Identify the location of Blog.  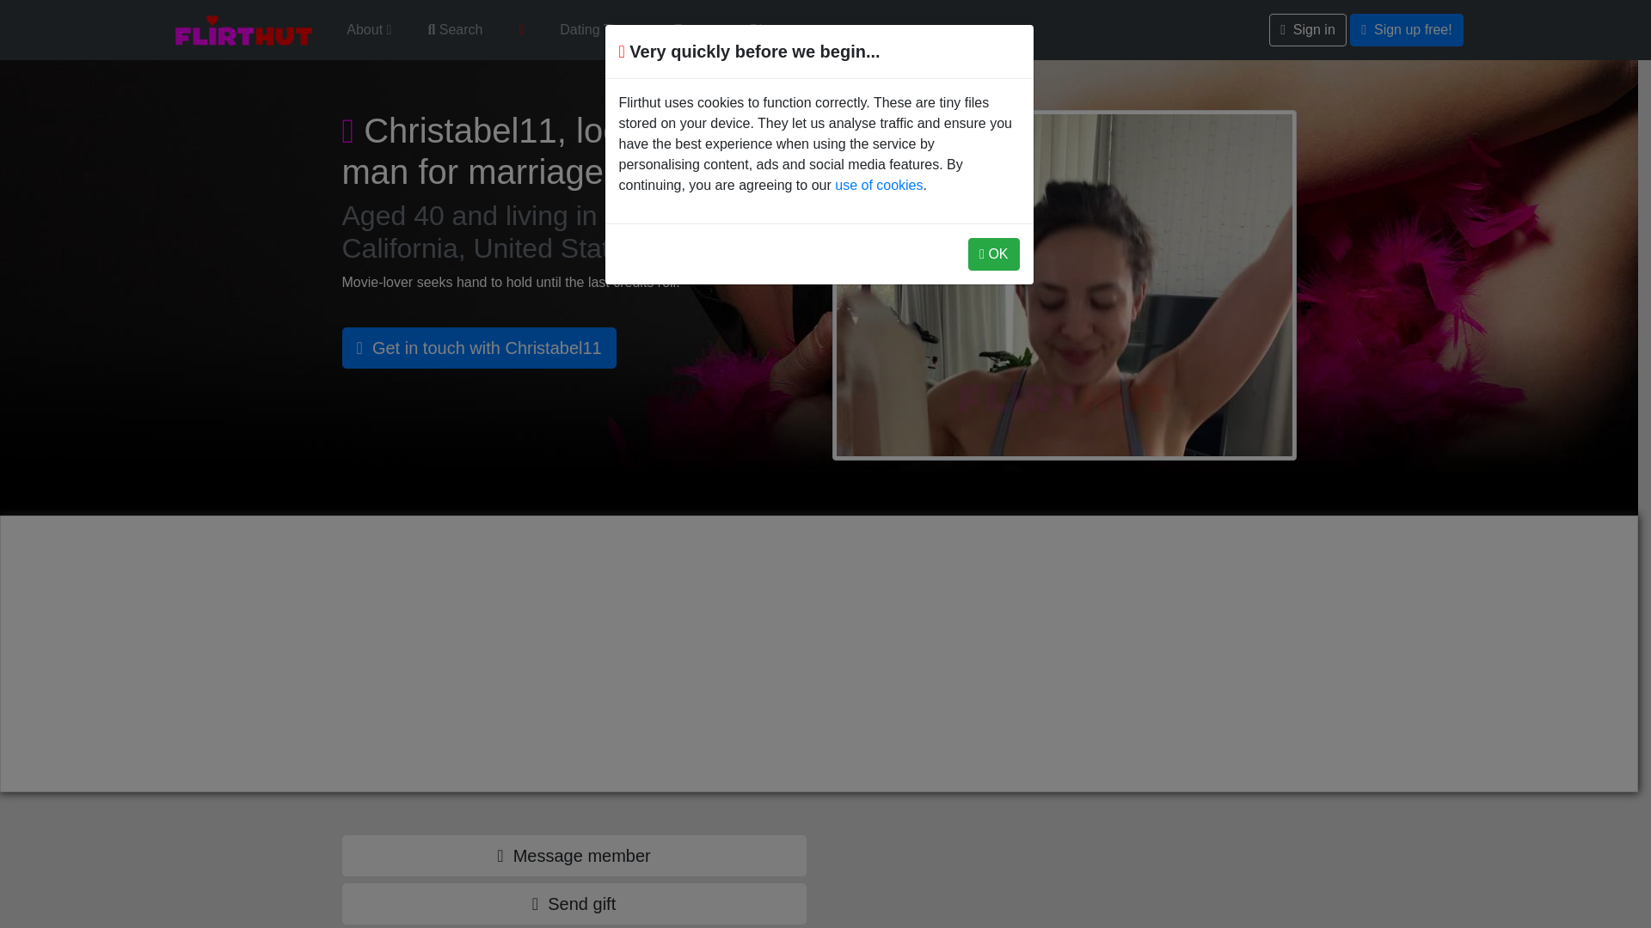
(764, 30).